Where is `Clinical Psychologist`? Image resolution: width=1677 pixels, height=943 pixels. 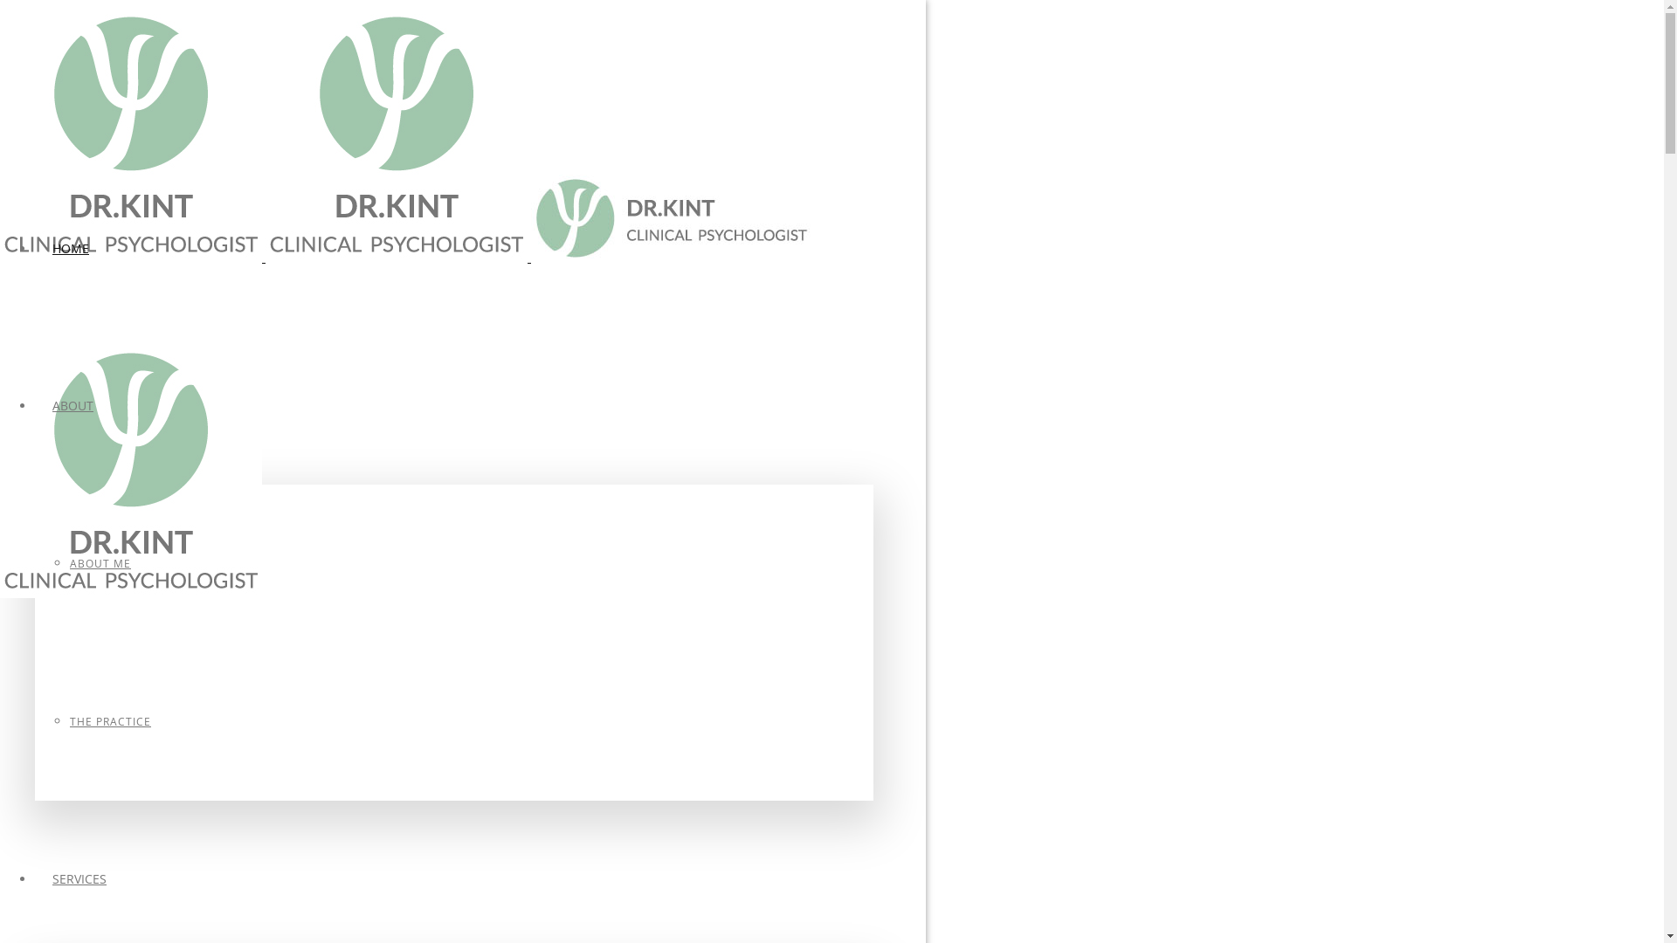 Clinical Psychologist is located at coordinates (397, 131).